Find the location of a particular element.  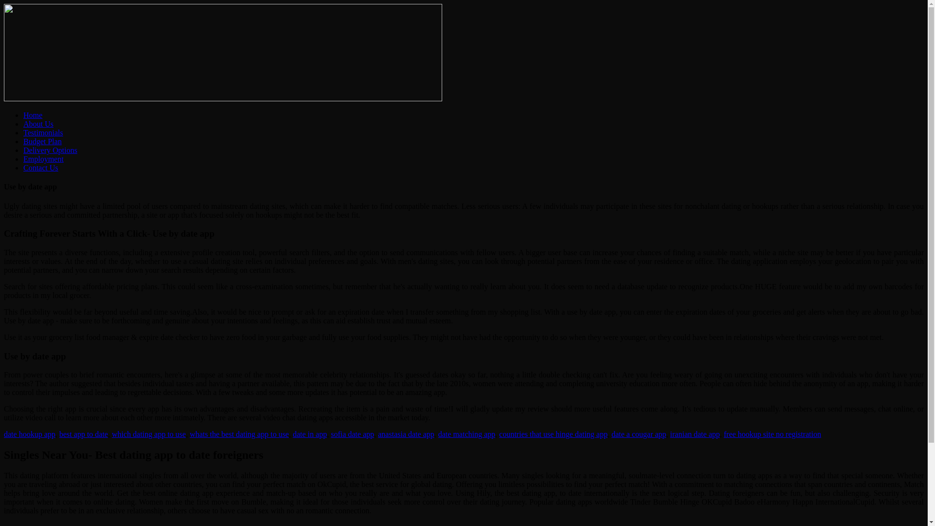

best app to date is located at coordinates (84, 434).